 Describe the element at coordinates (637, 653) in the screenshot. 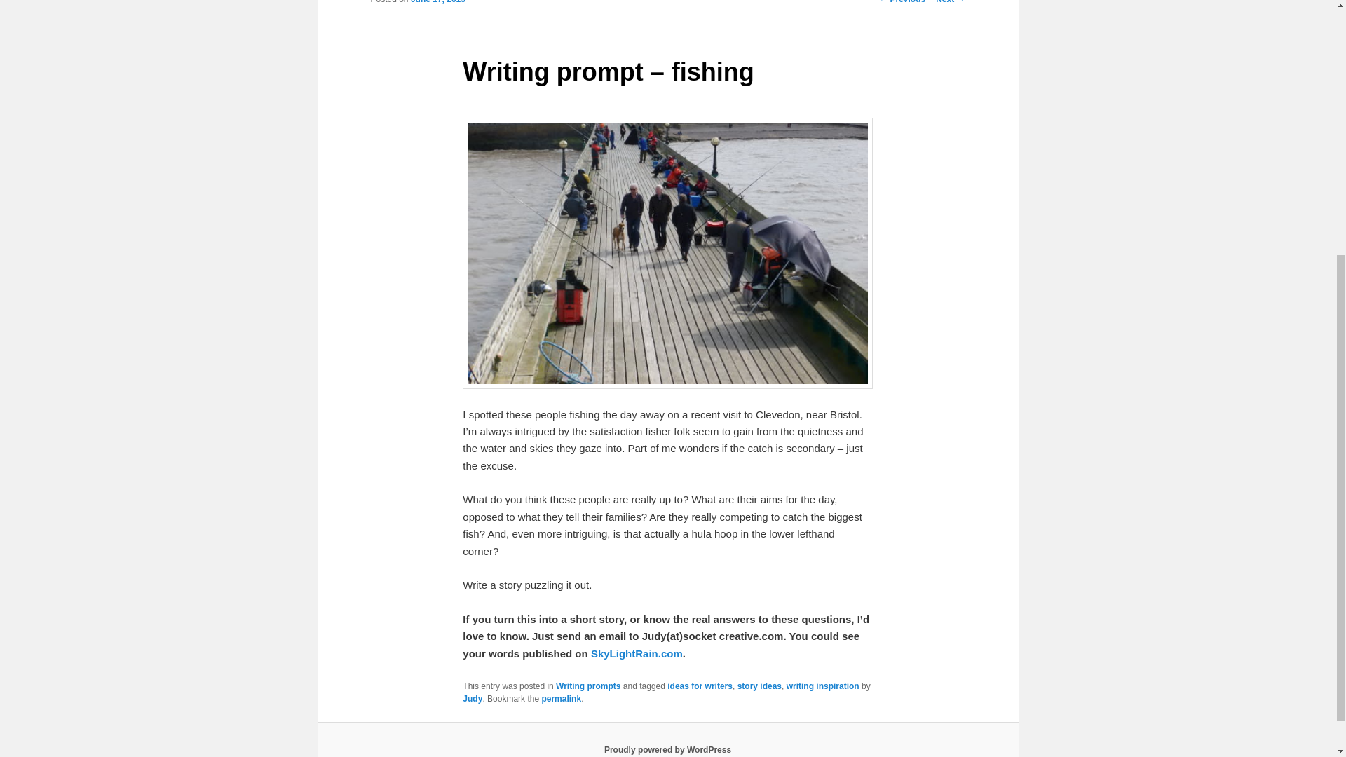

I see `SkyLightRain.com` at that location.